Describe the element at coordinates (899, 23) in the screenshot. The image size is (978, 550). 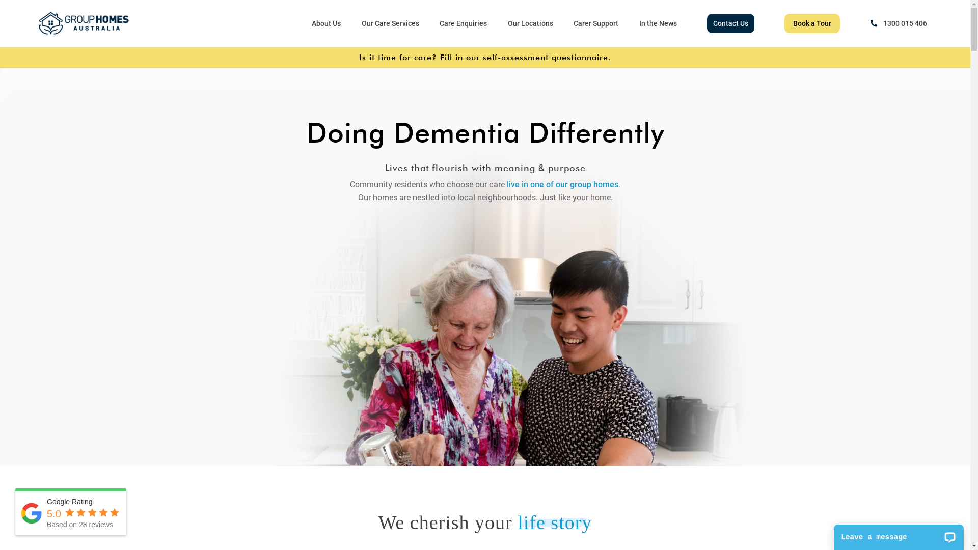
I see `1300 015 406` at that location.